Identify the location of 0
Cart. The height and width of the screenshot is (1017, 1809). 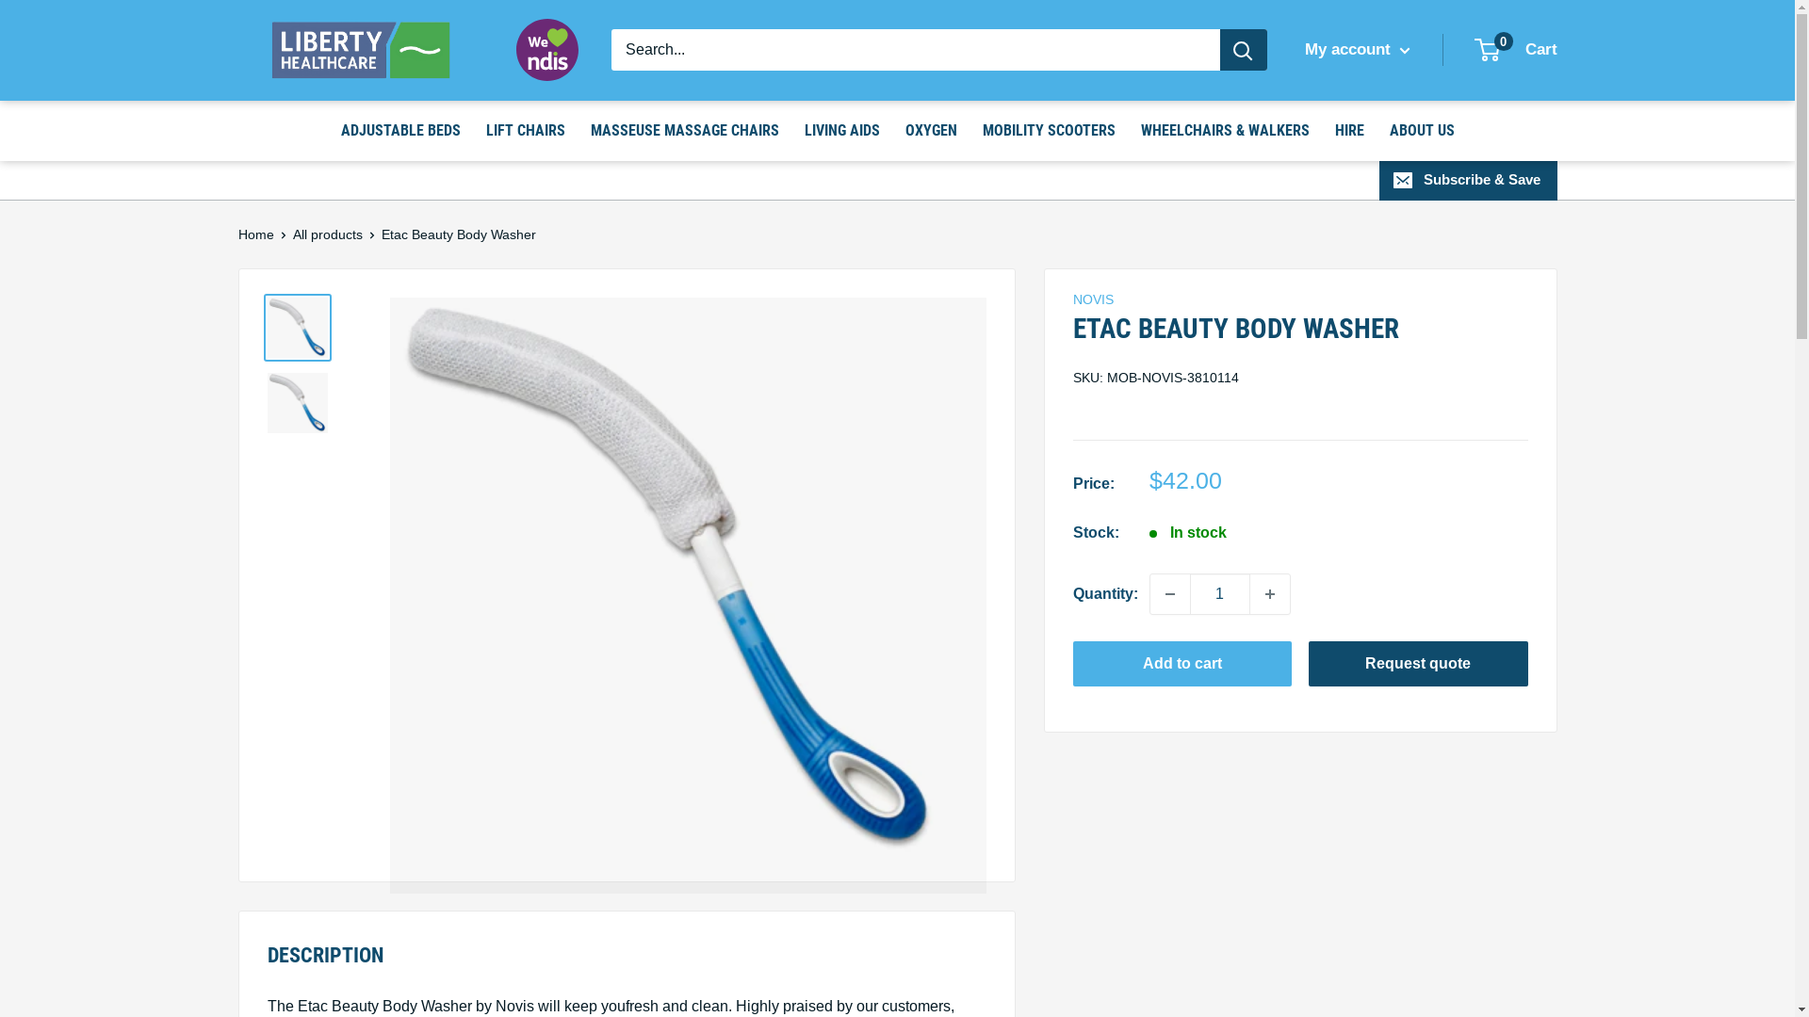
(1516, 50).